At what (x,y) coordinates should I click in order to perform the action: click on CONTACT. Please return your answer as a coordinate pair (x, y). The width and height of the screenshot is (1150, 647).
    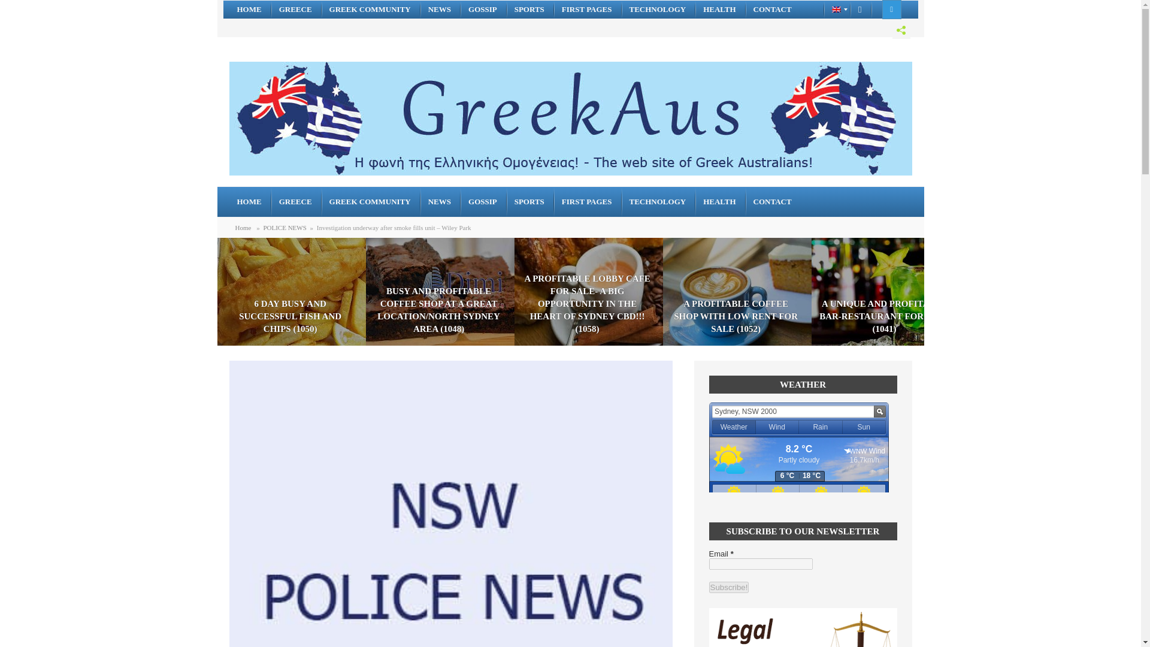
    Looking at the image, I should click on (773, 201).